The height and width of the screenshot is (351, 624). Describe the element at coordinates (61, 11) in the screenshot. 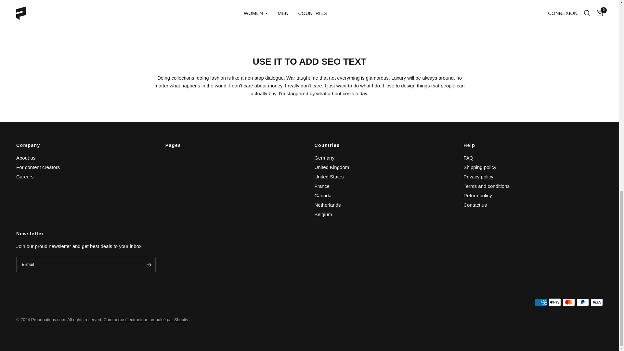

I see `LE NOM DE VOTRE COLLECTION` at that location.